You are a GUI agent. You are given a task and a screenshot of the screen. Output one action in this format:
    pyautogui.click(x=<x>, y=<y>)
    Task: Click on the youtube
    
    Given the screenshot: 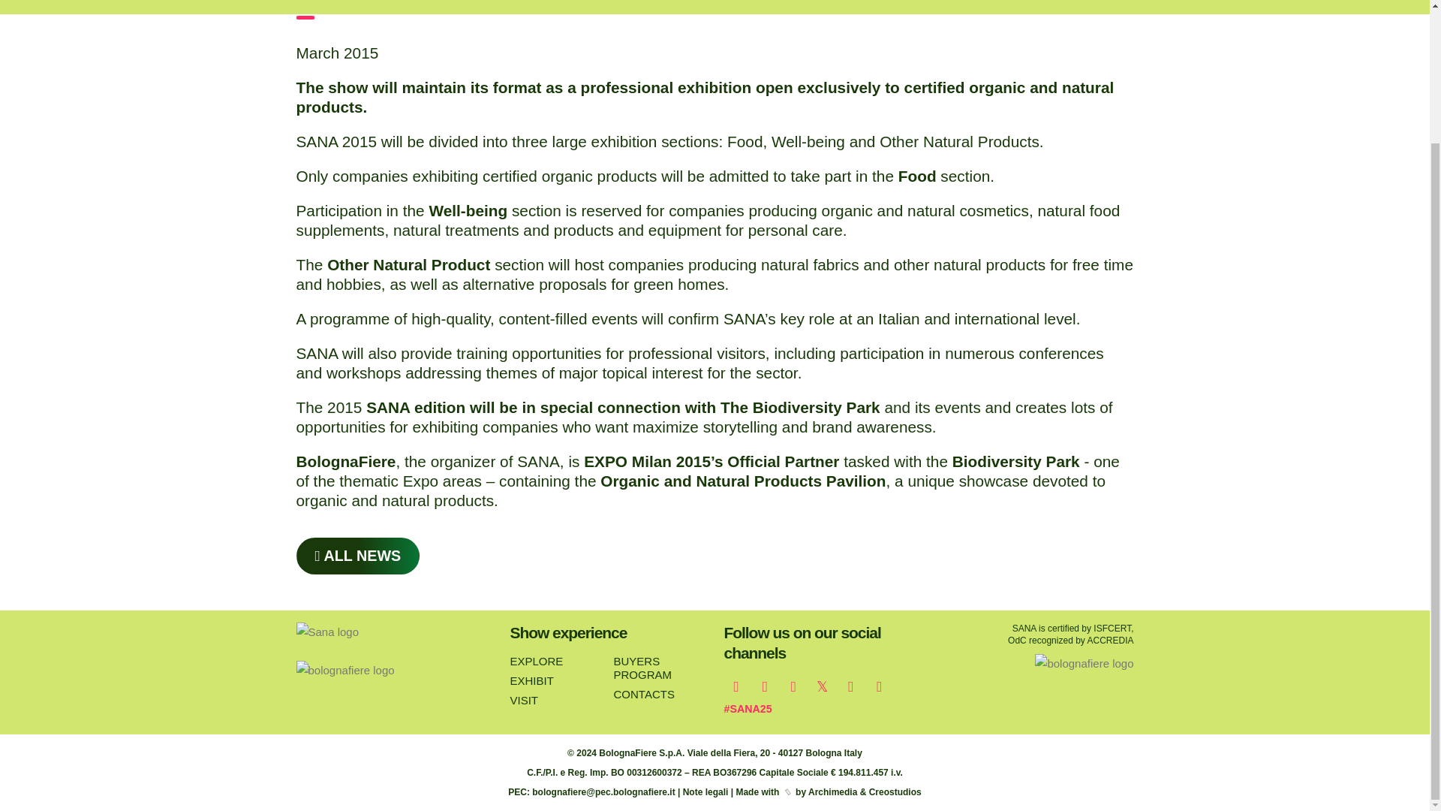 What is the action you would take?
    pyautogui.click(x=880, y=686)
    